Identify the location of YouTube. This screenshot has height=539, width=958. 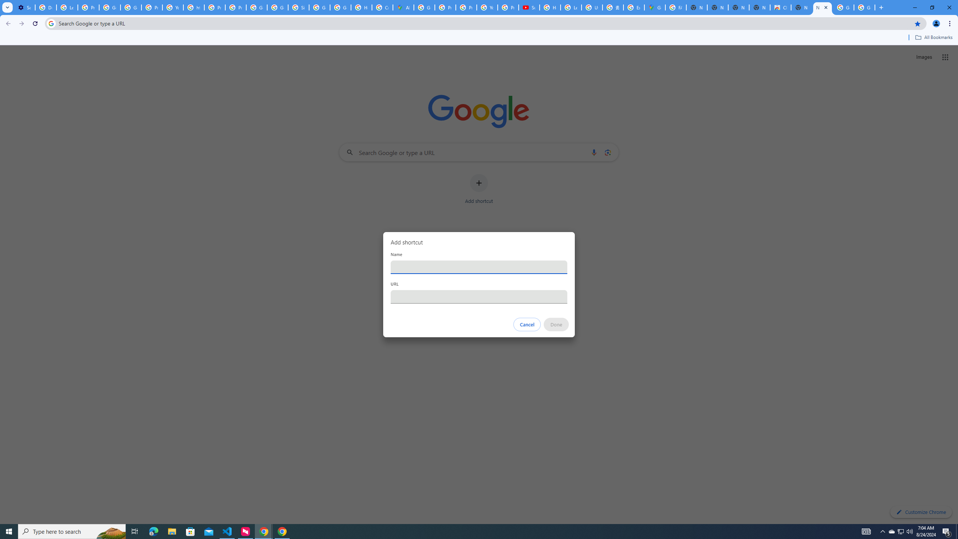
(487, 7).